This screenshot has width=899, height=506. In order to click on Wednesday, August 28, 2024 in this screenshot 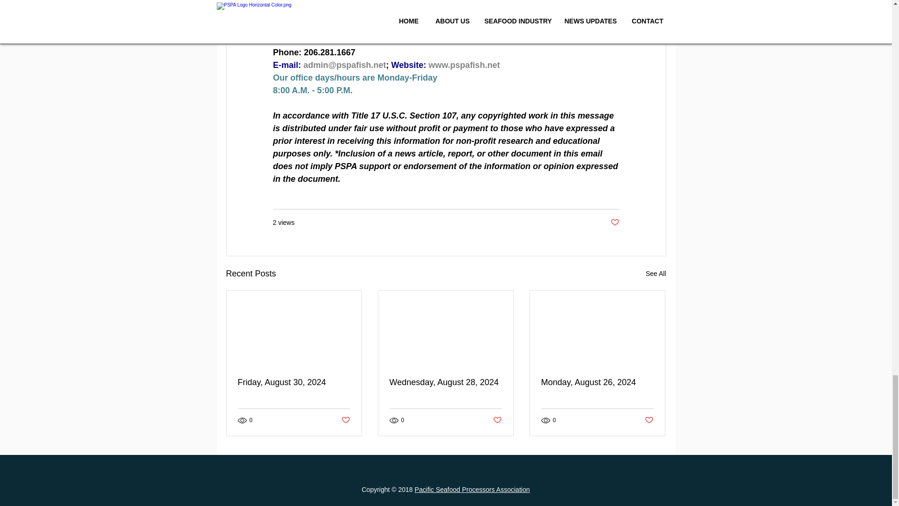, I will do `click(445, 382)`.